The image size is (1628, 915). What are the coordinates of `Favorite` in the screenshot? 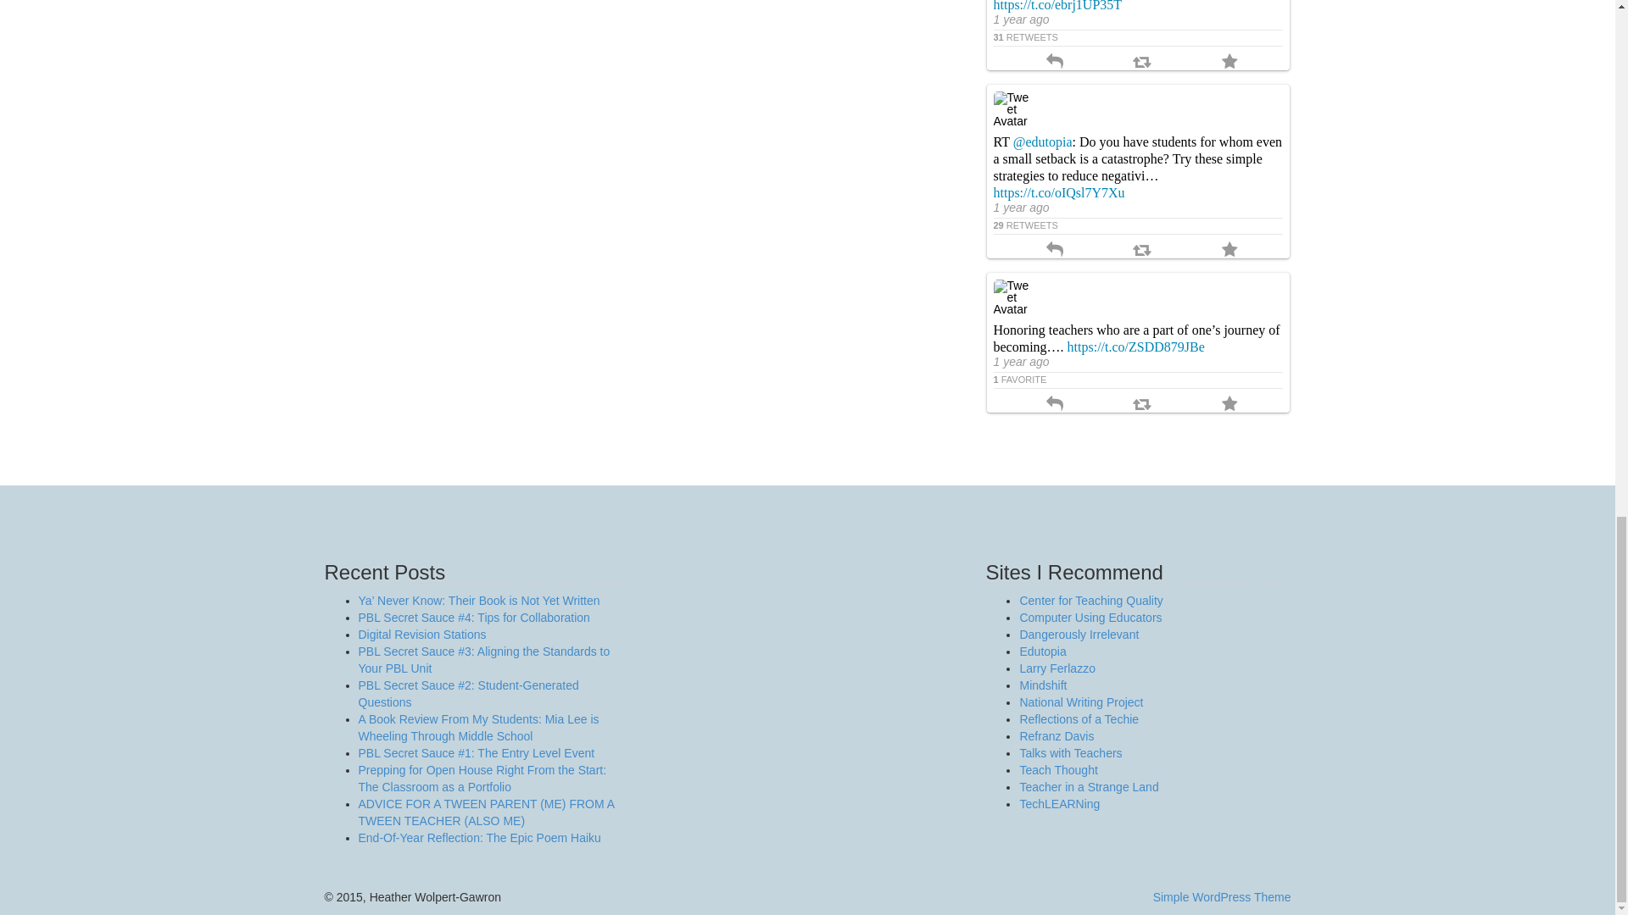 It's located at (1229, 63).